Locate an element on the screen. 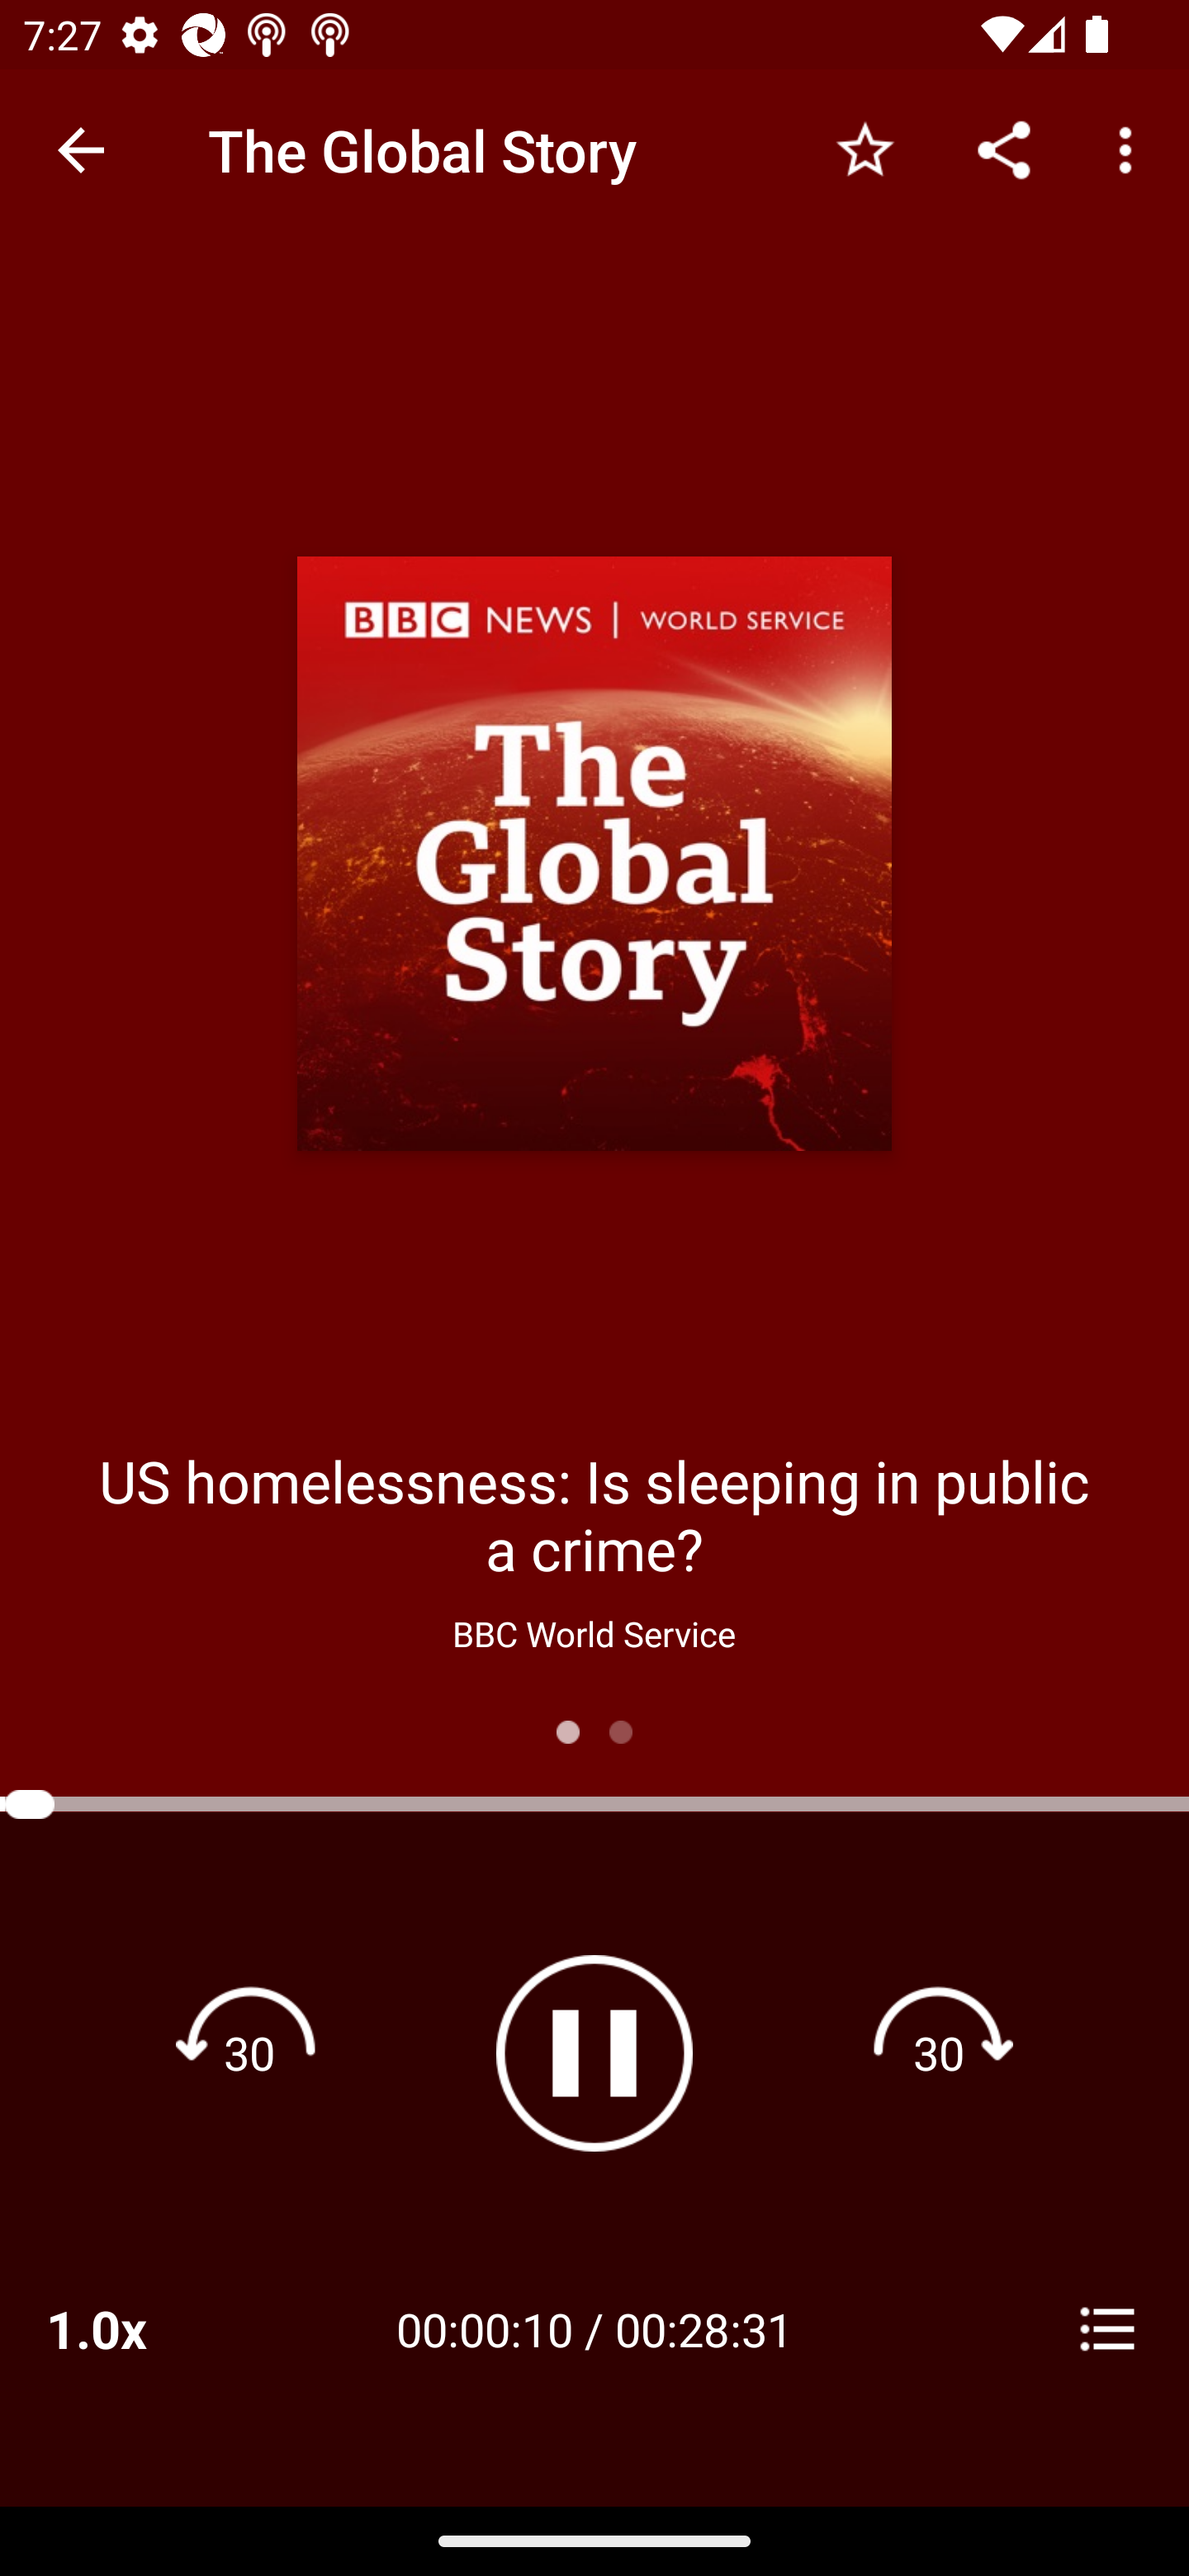  BBC World Service is located at coordinates (594, 1633).